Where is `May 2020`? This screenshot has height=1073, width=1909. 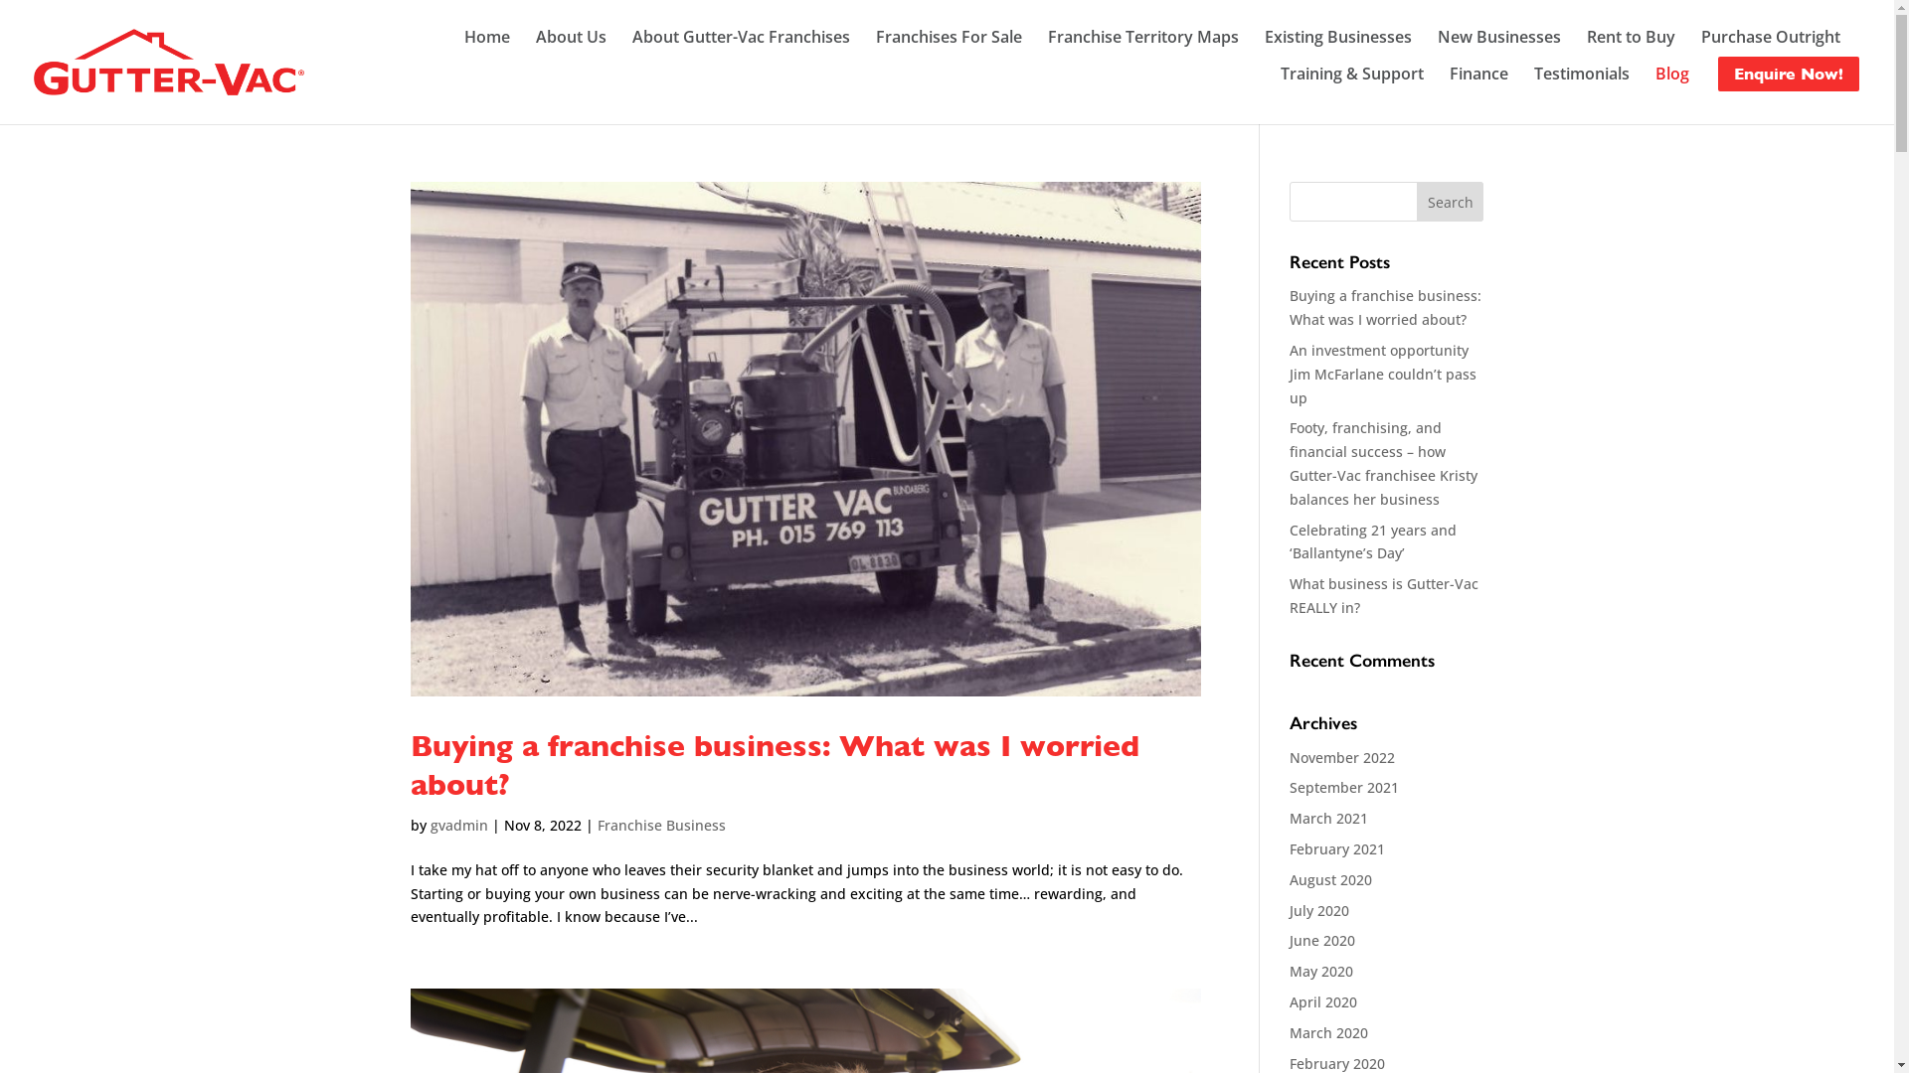 May 2020 is located at coordinates (1321, 972).